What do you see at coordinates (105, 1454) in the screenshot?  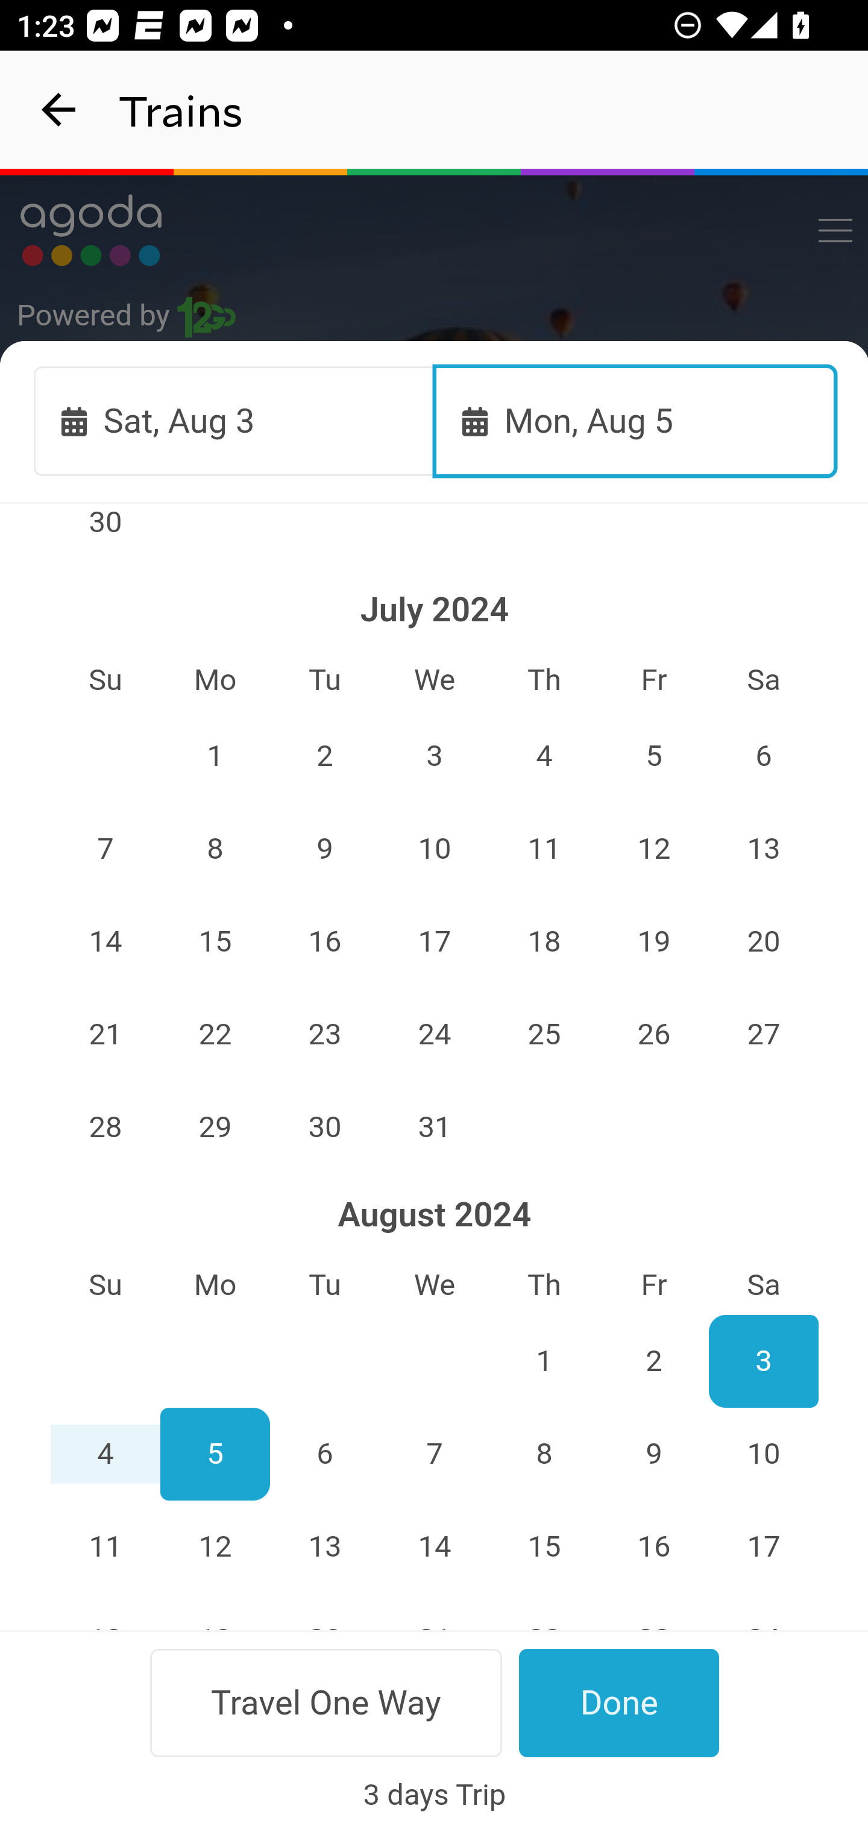 I see `4` at bounding box center [105, 1454].